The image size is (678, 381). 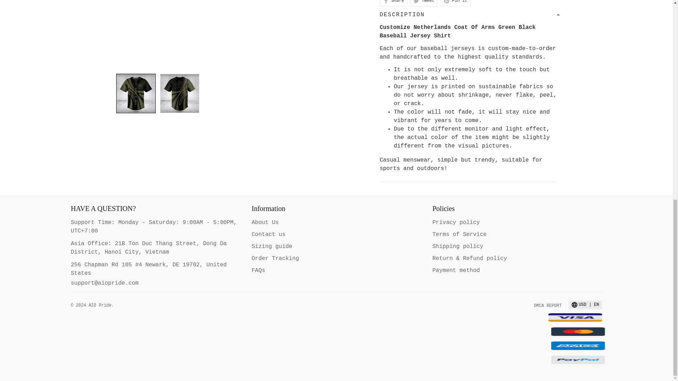 What do you see at coordinates (275, 258) in the screenshot?
I see `Order Tracking` at bounding box center [275, 258].